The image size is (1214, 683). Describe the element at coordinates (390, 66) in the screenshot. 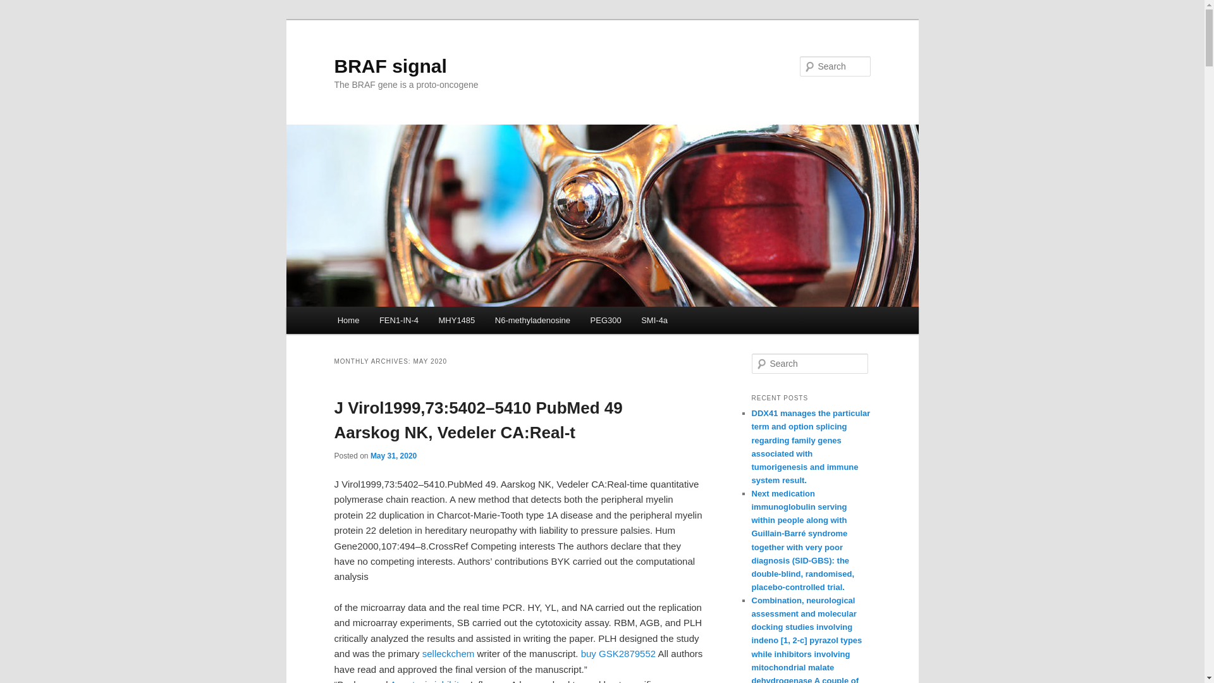

I see `BRAF signal` at that location.